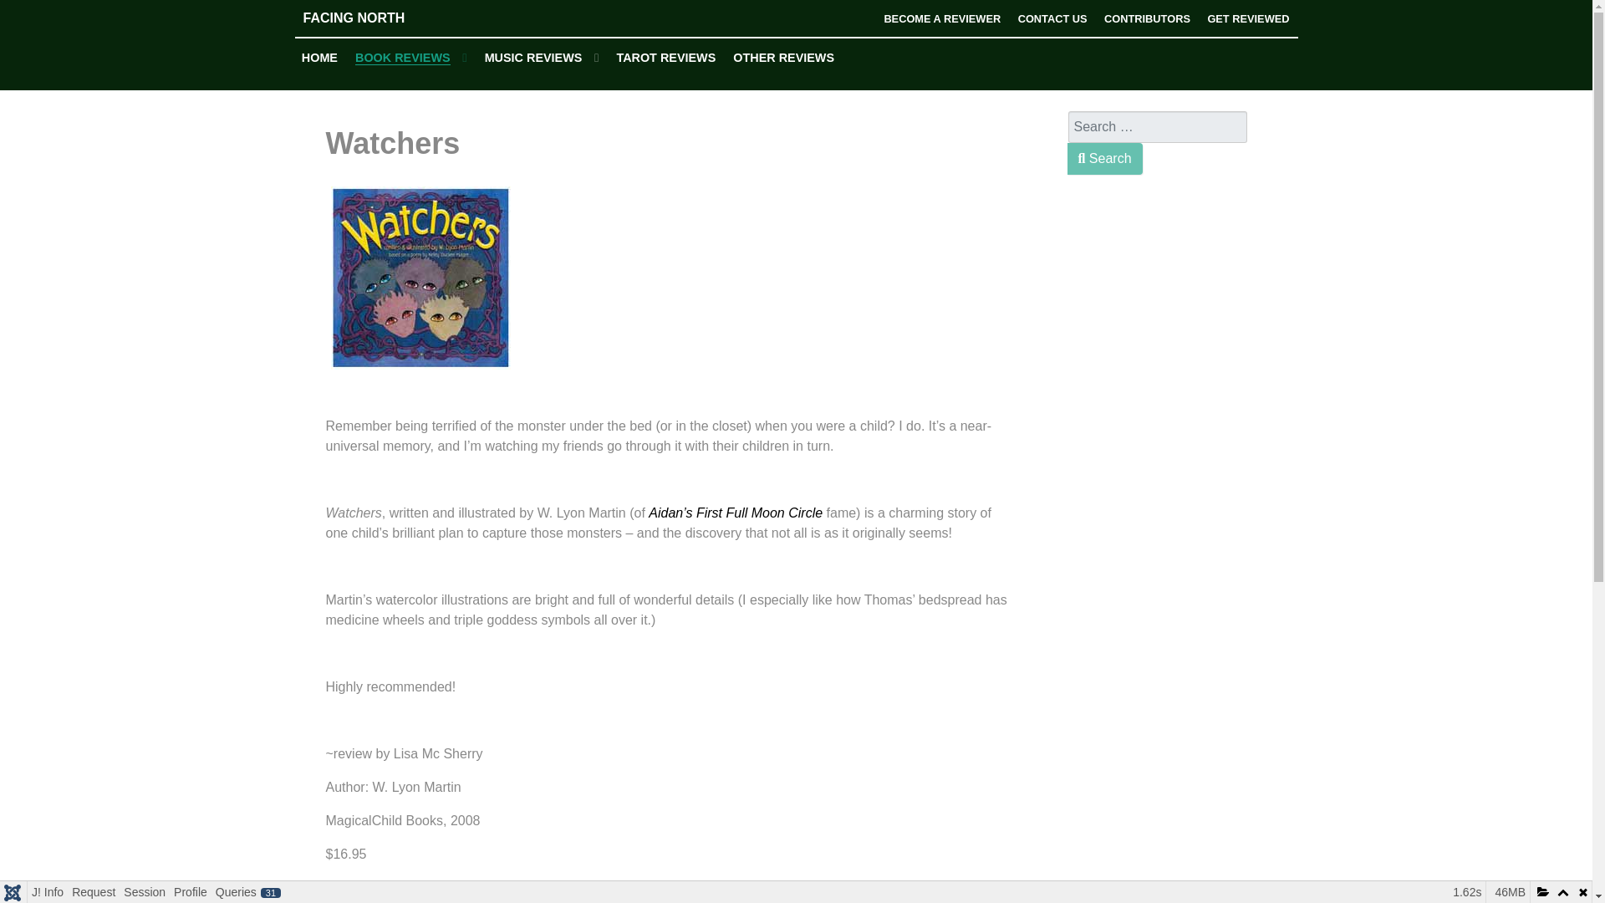 The image size is (1605, 903). What do you see at coordinates (420, 18) in the screenshot?
I see `Facing North` at bounding box center [420, 18].